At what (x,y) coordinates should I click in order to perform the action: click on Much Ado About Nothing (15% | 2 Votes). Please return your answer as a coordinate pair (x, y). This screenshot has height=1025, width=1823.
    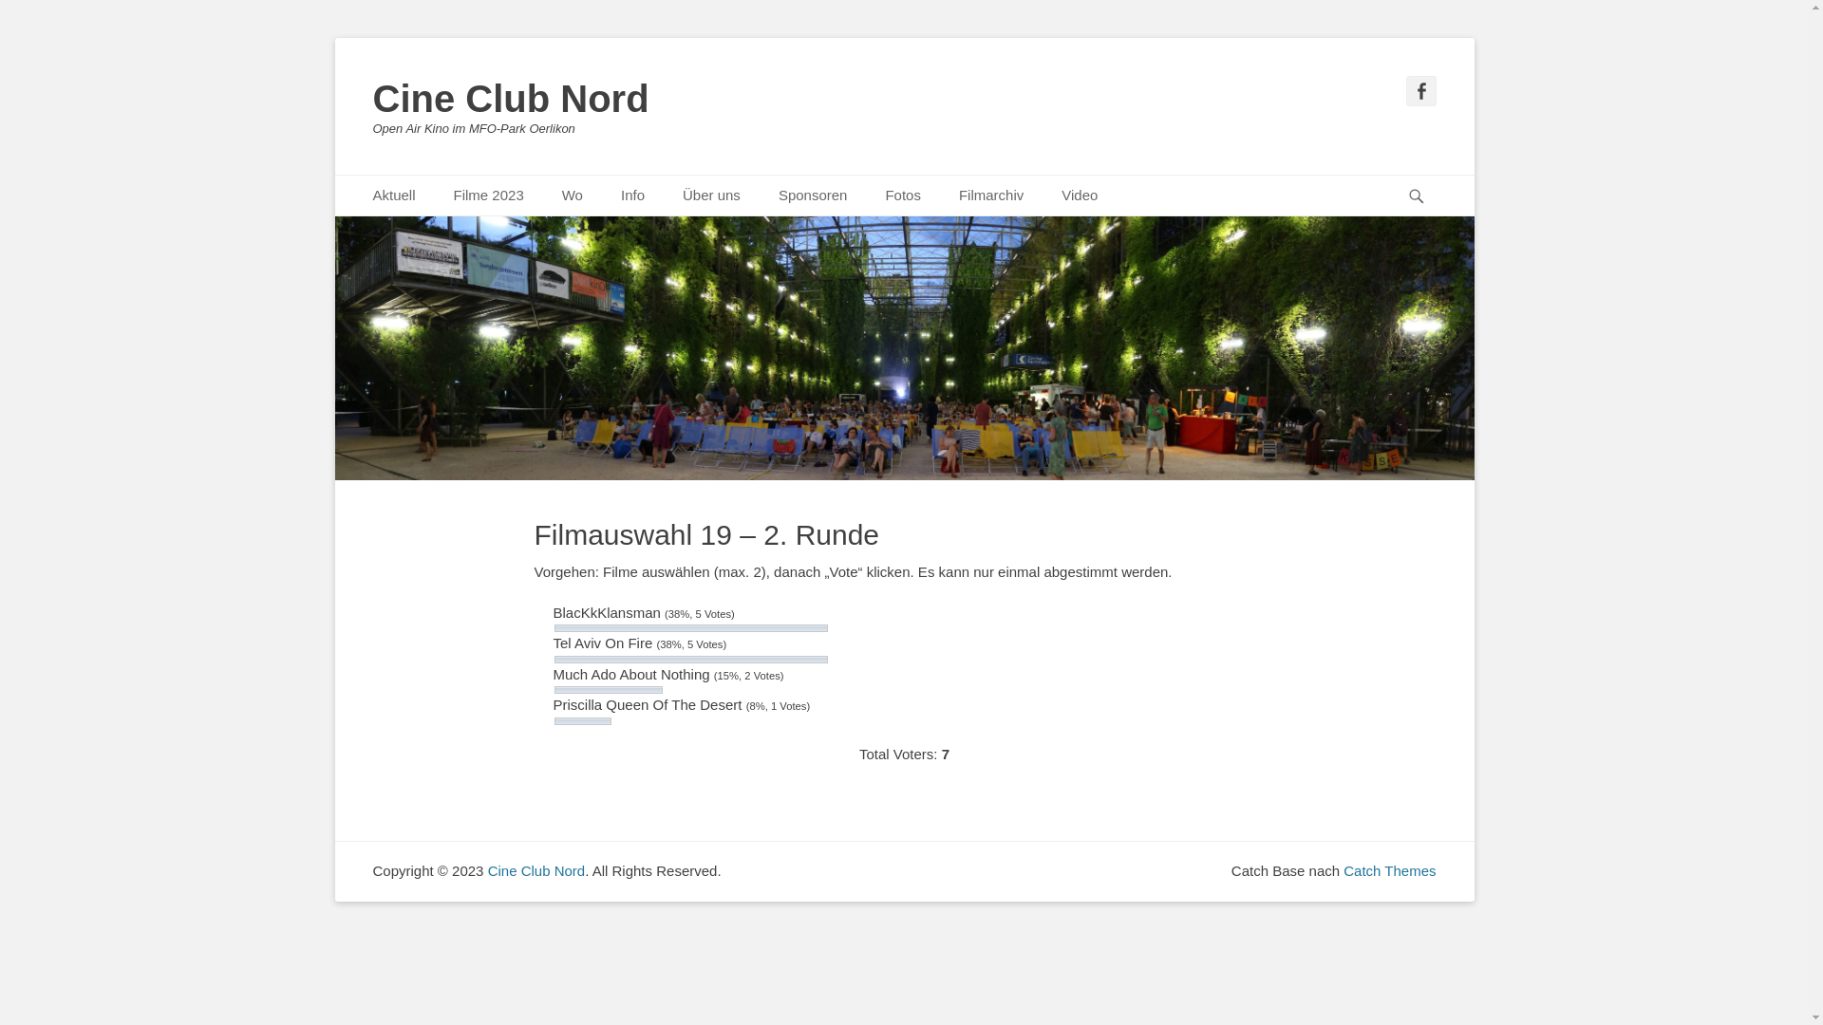
    Looking at the image, I should click on (609, 690).